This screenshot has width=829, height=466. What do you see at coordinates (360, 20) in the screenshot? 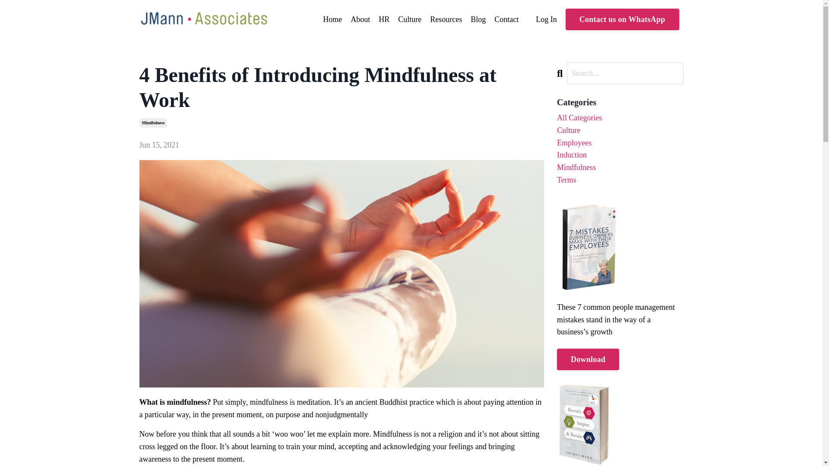
I see `About` at bounding box center [360, 20].